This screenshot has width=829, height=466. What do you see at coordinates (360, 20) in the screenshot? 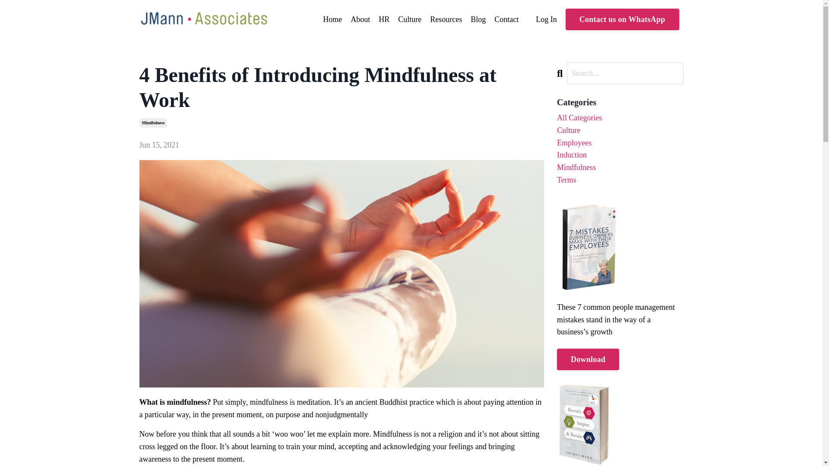
I see `About` at bounding box center [360, 20].